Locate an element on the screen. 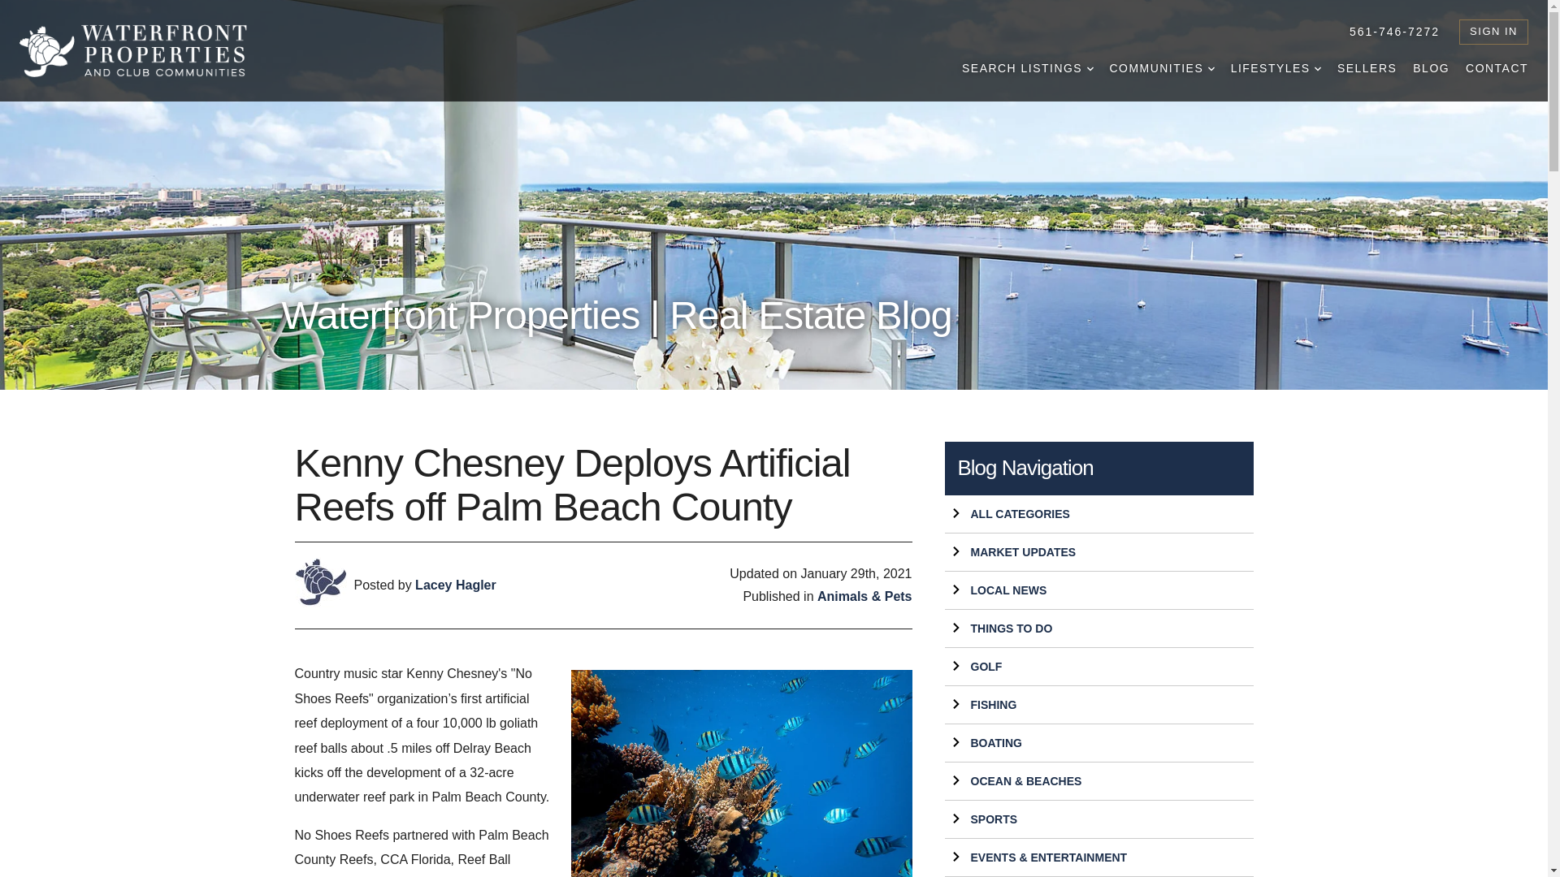 Image resolution: width=1560 pixels, height=877 pixels. COMMUNITIES DROPDOWN ARROW is located at coordinates (1162, 68).